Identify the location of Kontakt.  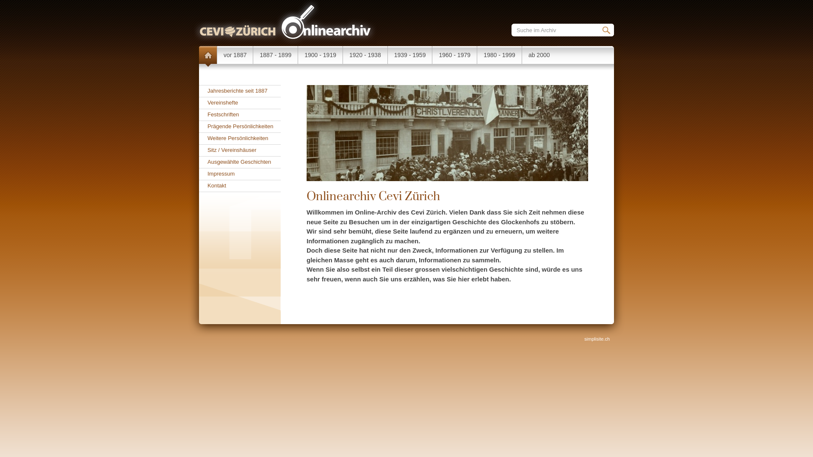
(240, 186).